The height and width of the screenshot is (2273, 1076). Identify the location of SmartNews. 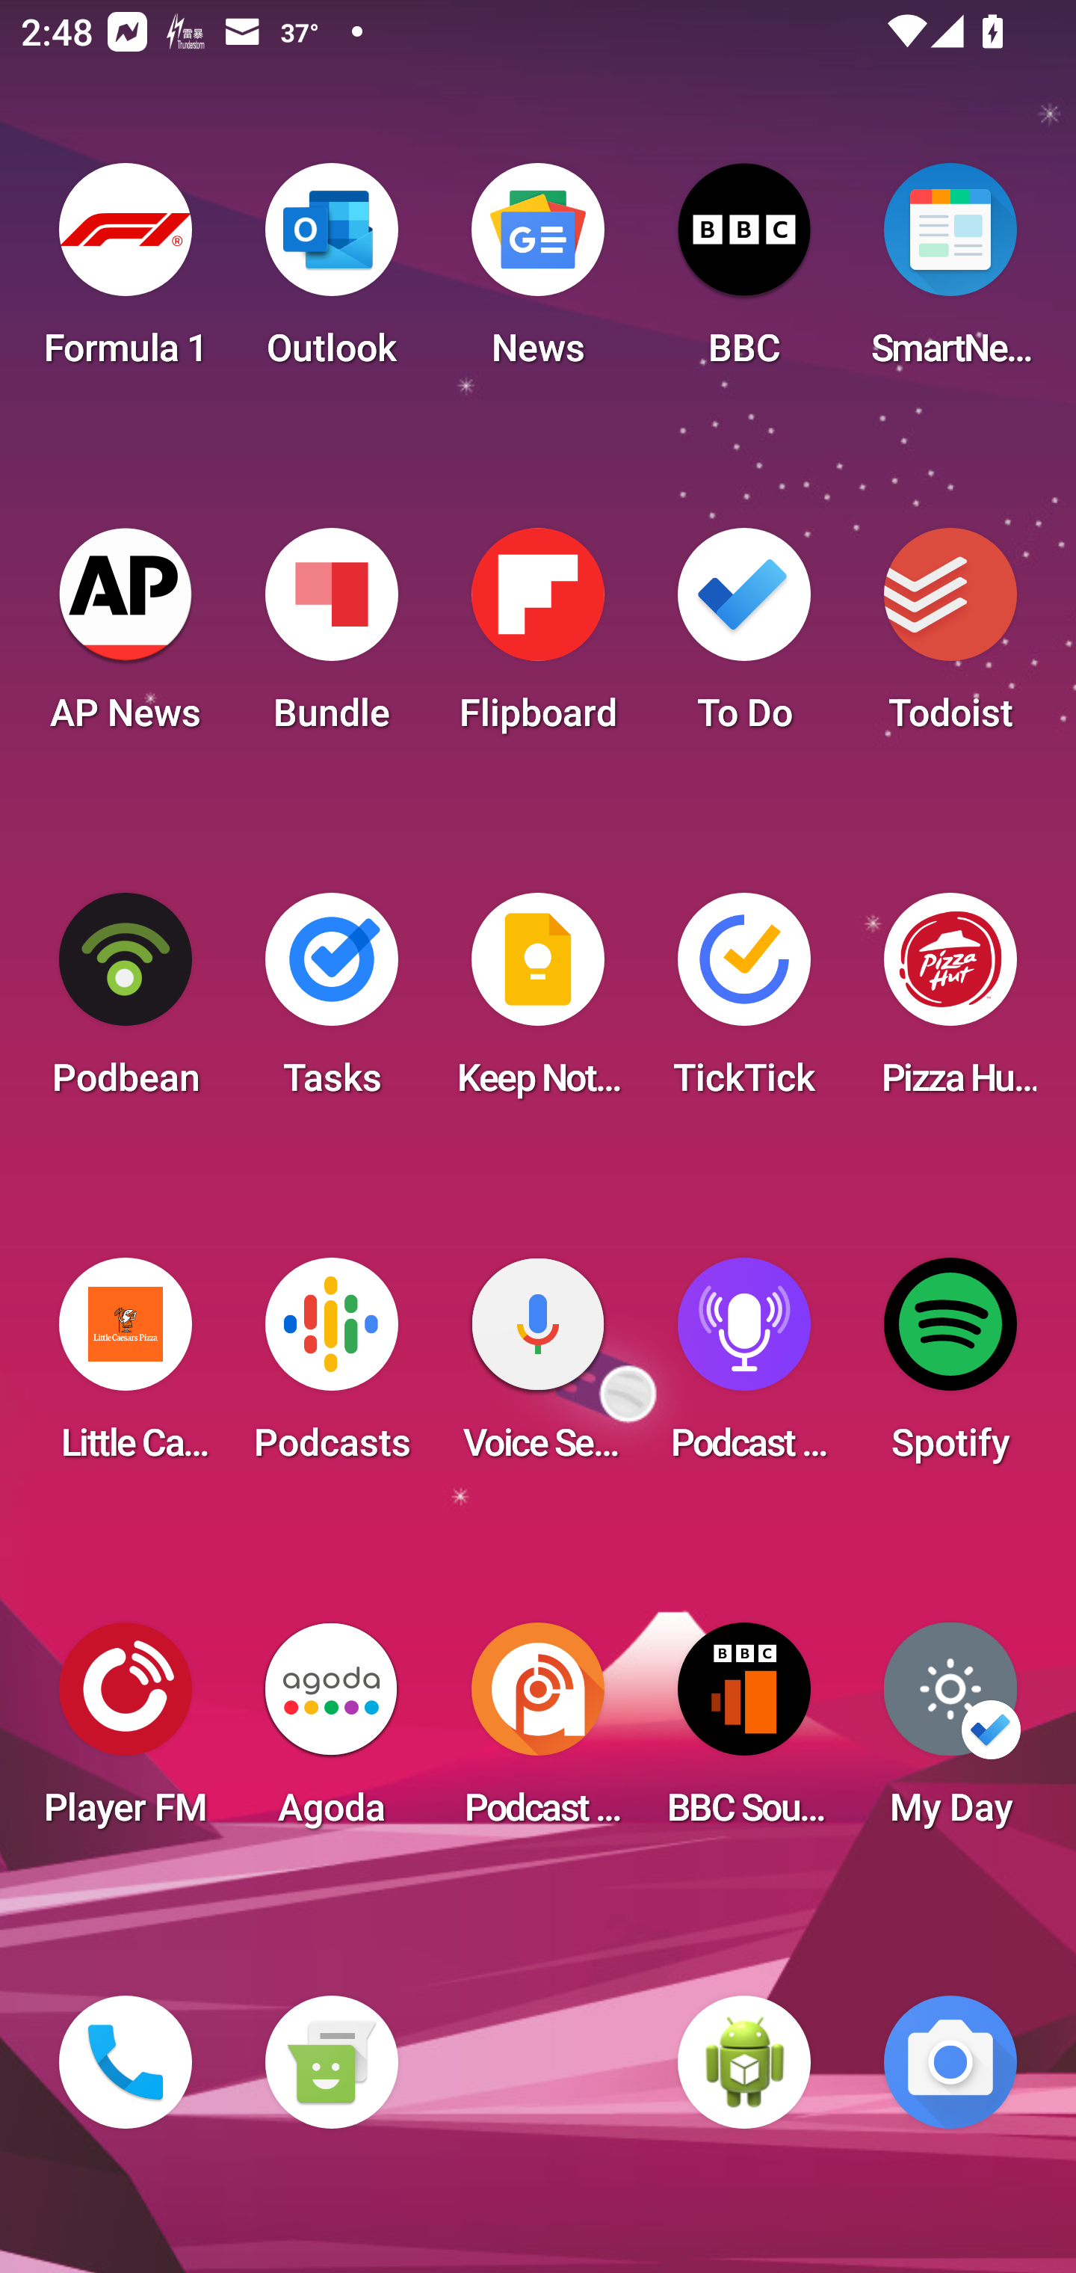
(950, 274).